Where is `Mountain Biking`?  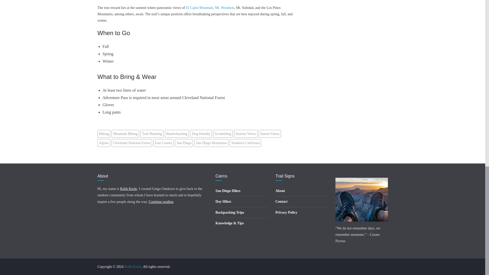 Mountain Biking is located at coordinates (125, 134).